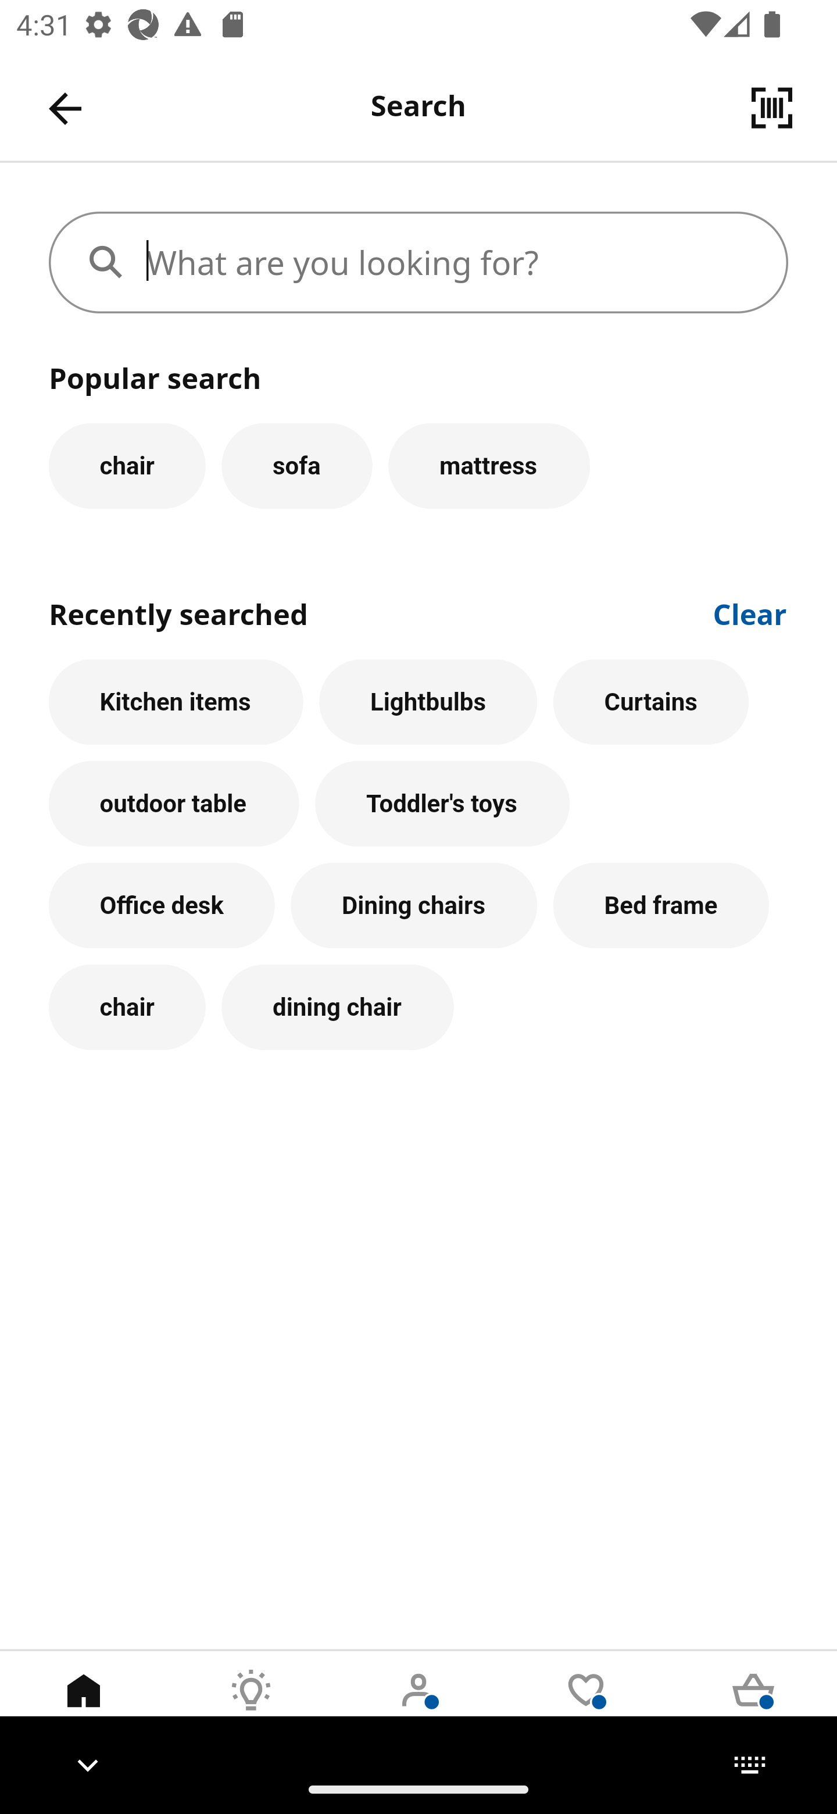  Describe the element at coordinates (650, 702) in the screenshot. I see `Curtains` at that location.